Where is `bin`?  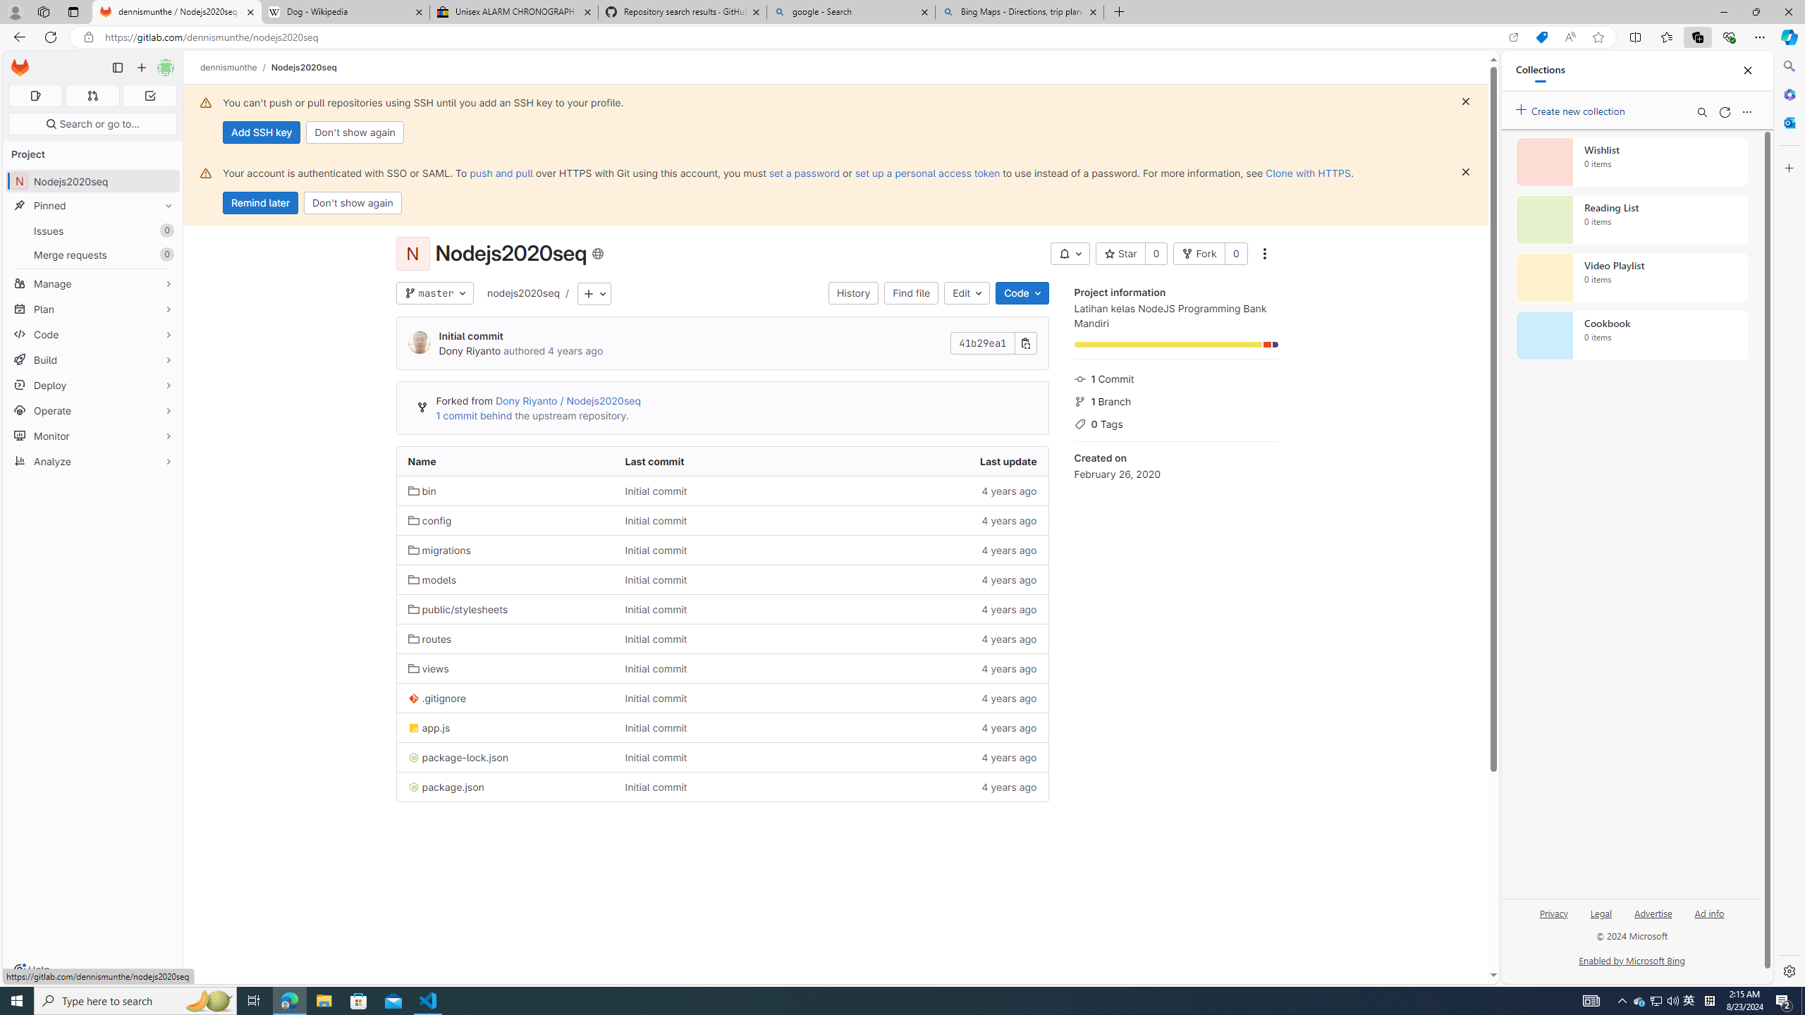
bin is located at coordinates (422, 491).